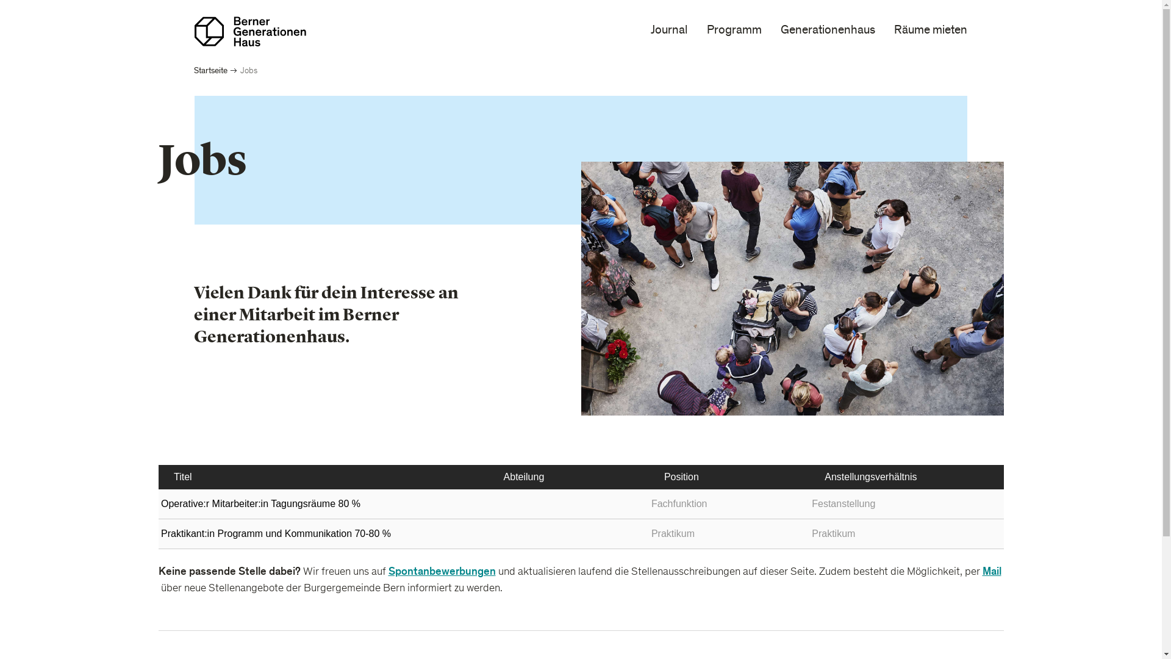  Describe the element at coordinates (992, 571) in the screenshot. I see `Mail` at that location.